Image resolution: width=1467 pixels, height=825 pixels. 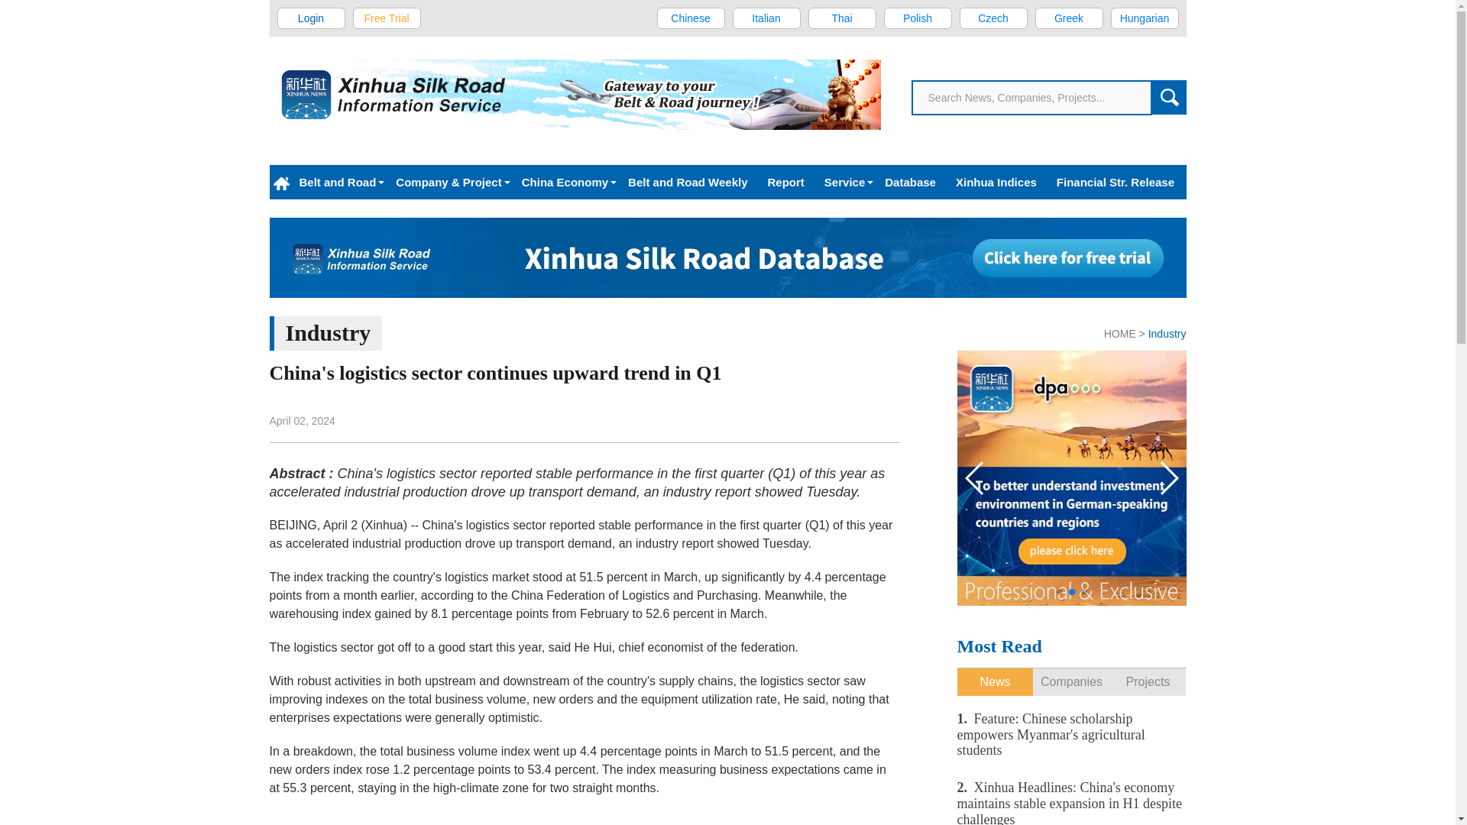 I want to click on Belt and Road, so click(x=337, y=182).